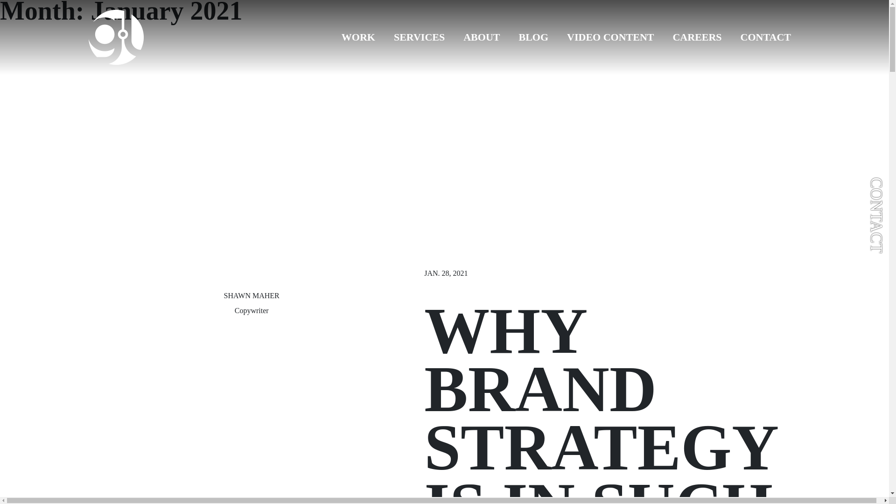  What do you see at coordinates (610, 37) in the screenshot?
I see `VIDEO CONTENT` at bounding box center [610, 37].